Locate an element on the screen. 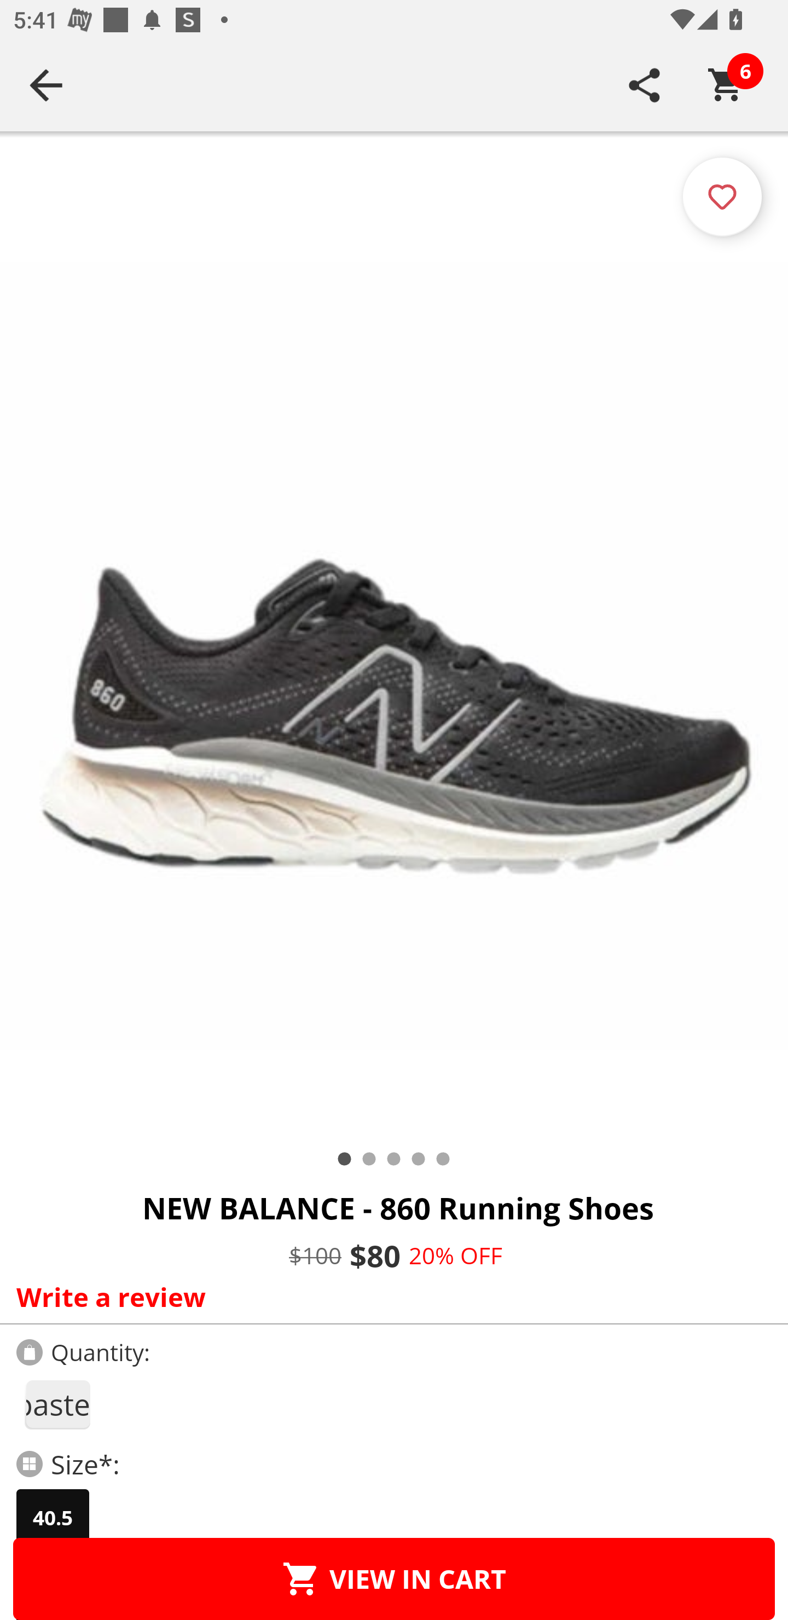 This screenshot has height=1620, width=788. 1toothpaste is located at coordinates (57, 1404).